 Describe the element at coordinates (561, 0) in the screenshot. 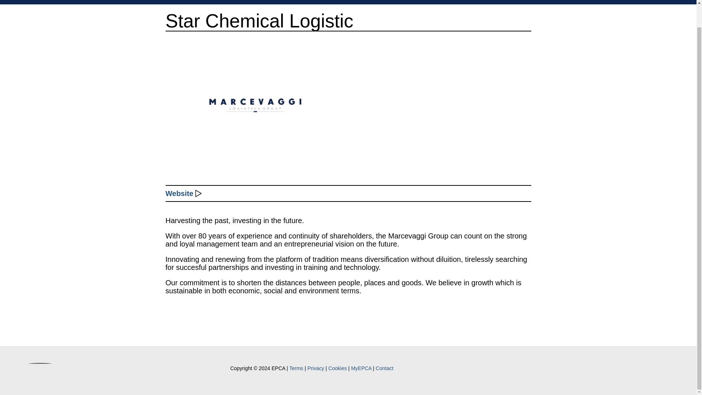

I see `Events` at that location.